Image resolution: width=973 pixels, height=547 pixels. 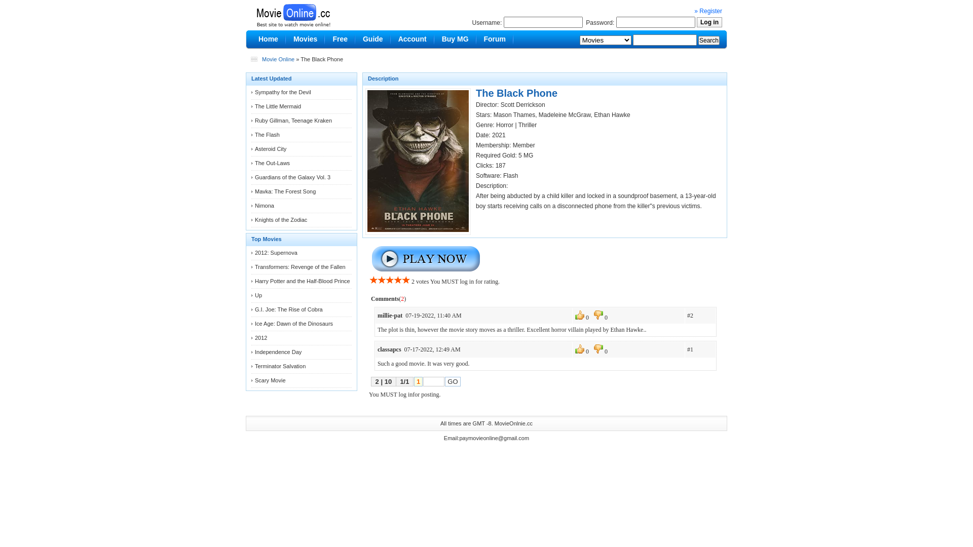 What do you see at coordinates (289, 309) in the screenshot?
I see `G.I. Joe: The Rise of Cobra` at bounding box center [289, 309].